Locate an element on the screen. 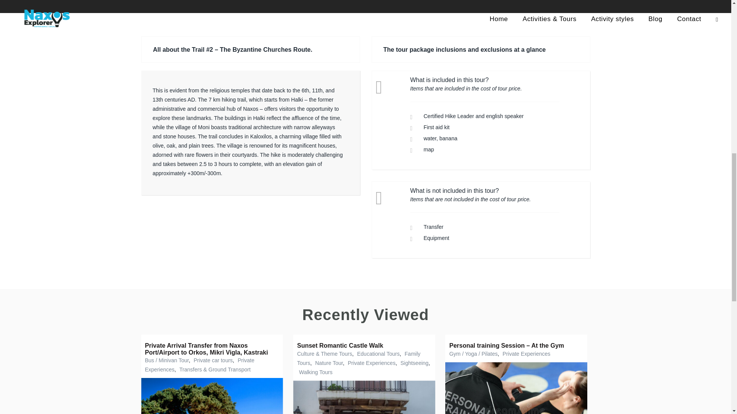 This screenshot has width=737, height=414. Private Experiences is located at coordinates (200, 365).